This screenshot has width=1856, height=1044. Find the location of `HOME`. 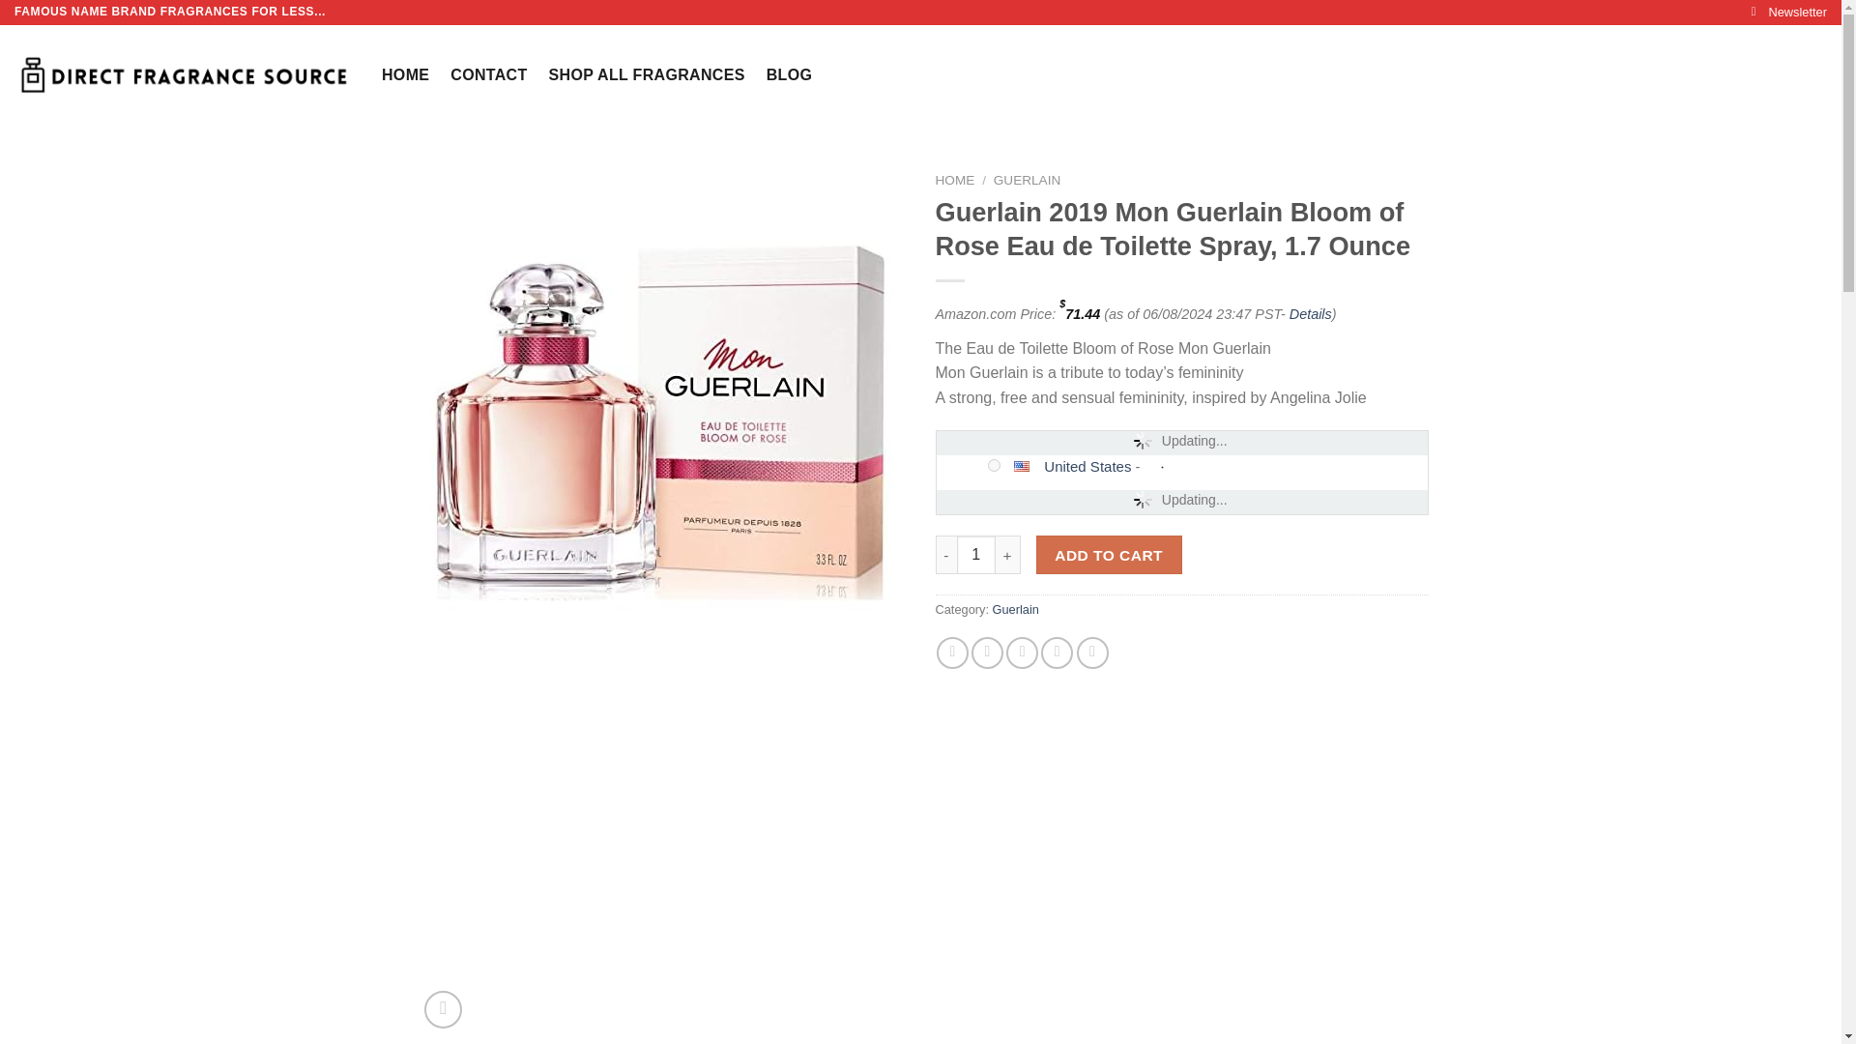

HOME is located at coordinates (405, 75).